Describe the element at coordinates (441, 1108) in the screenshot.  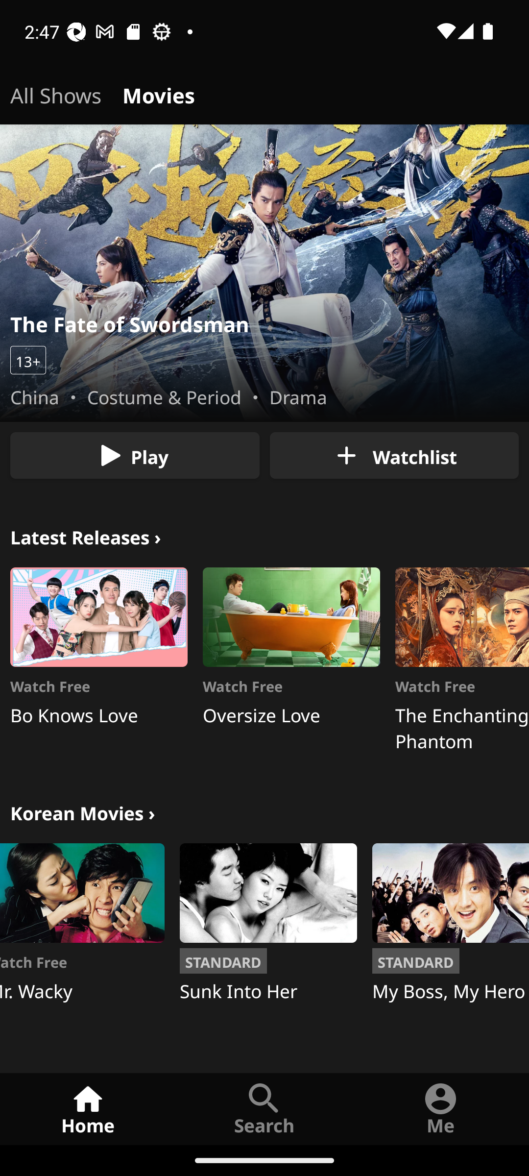
I see `Me` at that location.